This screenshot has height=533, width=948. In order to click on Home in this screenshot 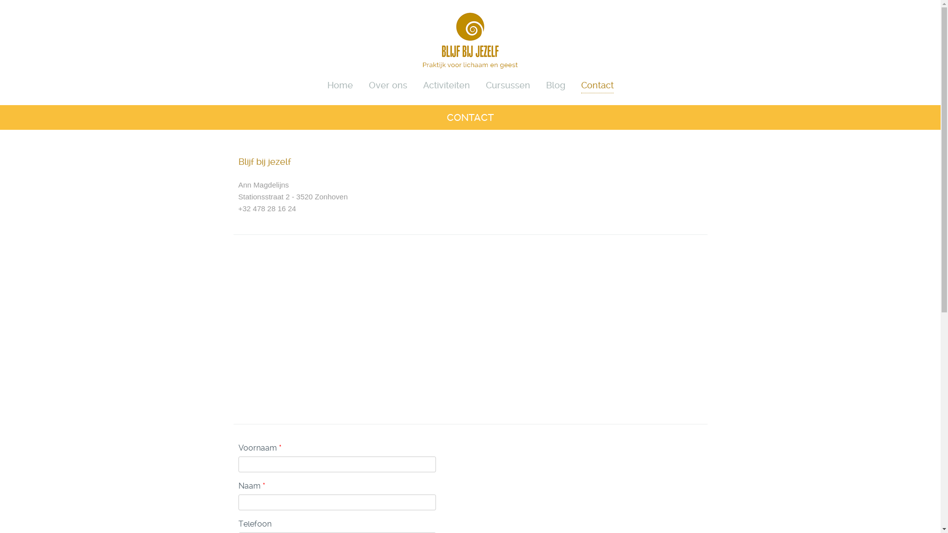, I will do `click(340, 84)`.